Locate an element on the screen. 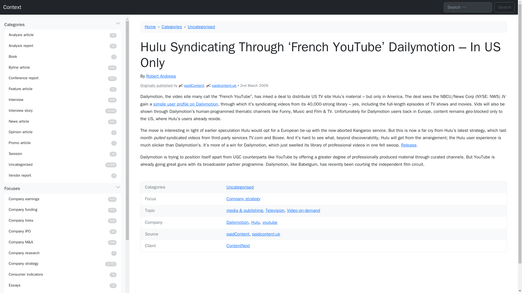  Context is located at coordinates (63, 100).